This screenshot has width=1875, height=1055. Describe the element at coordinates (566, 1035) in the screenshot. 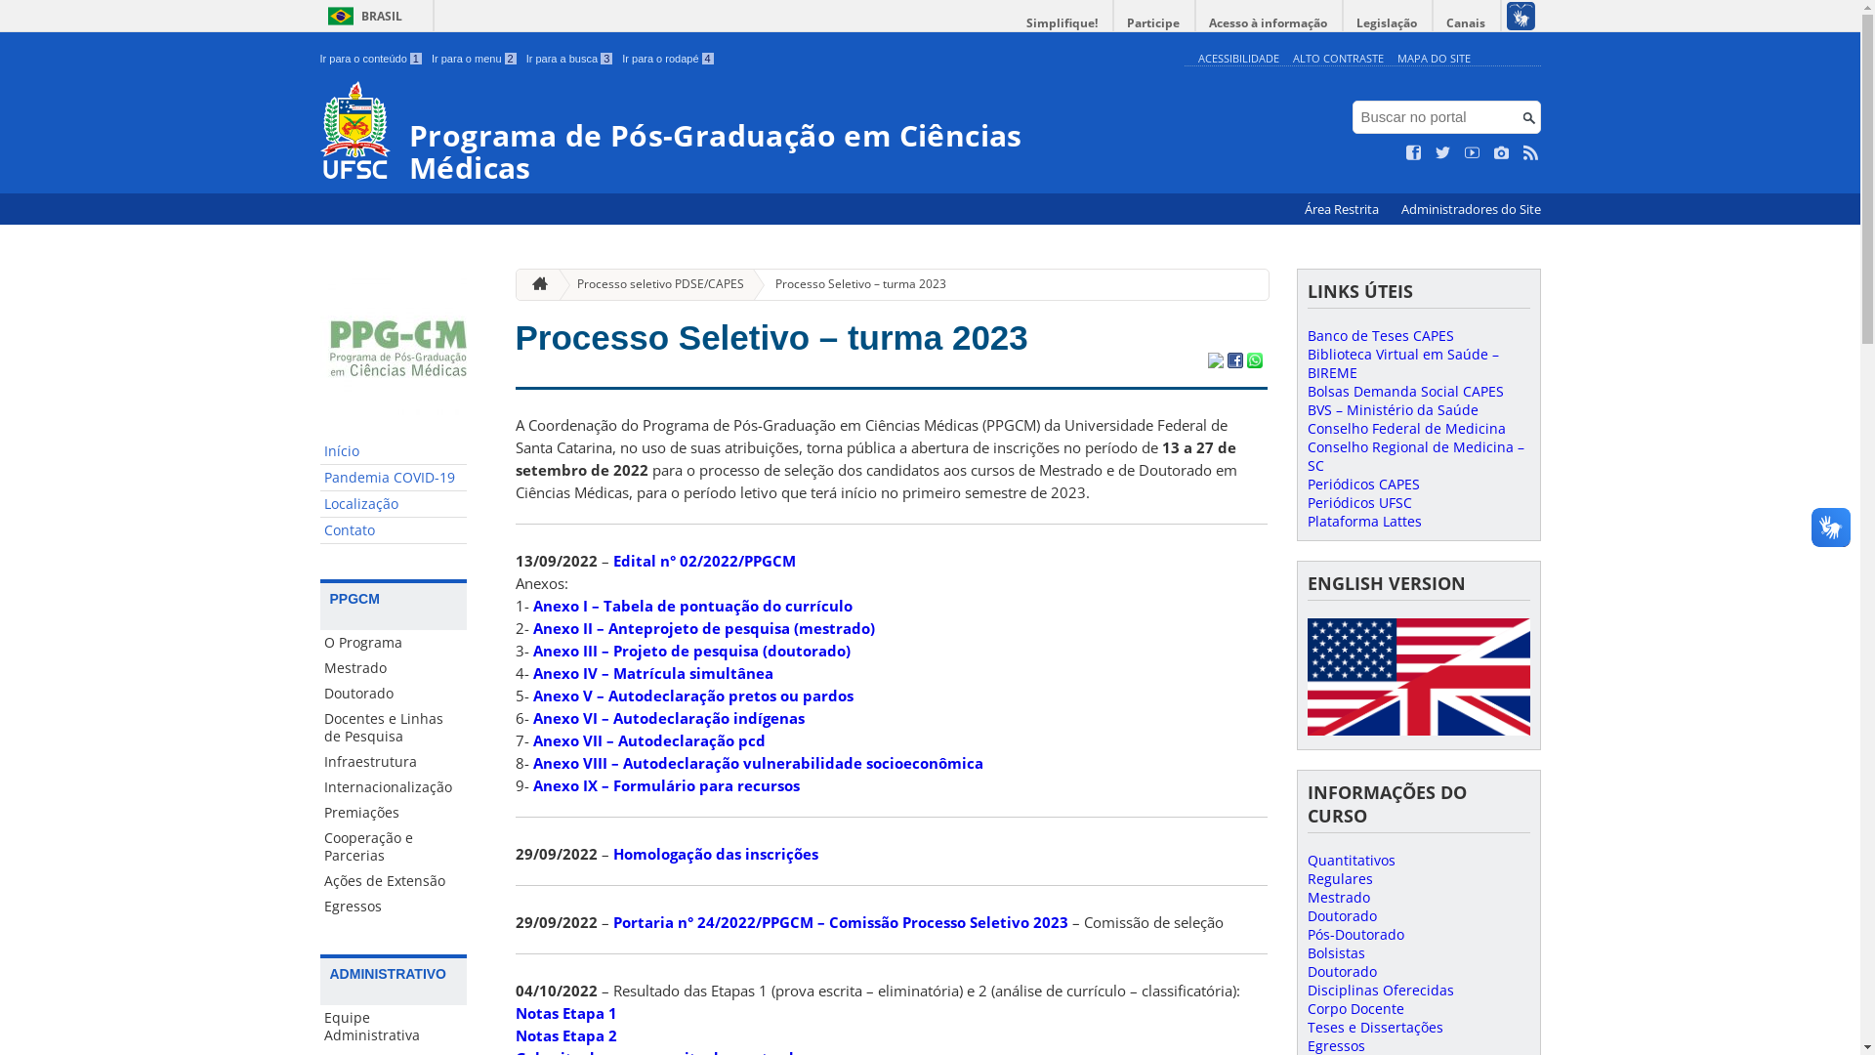

I see `Notas Etapa 2` at that location.